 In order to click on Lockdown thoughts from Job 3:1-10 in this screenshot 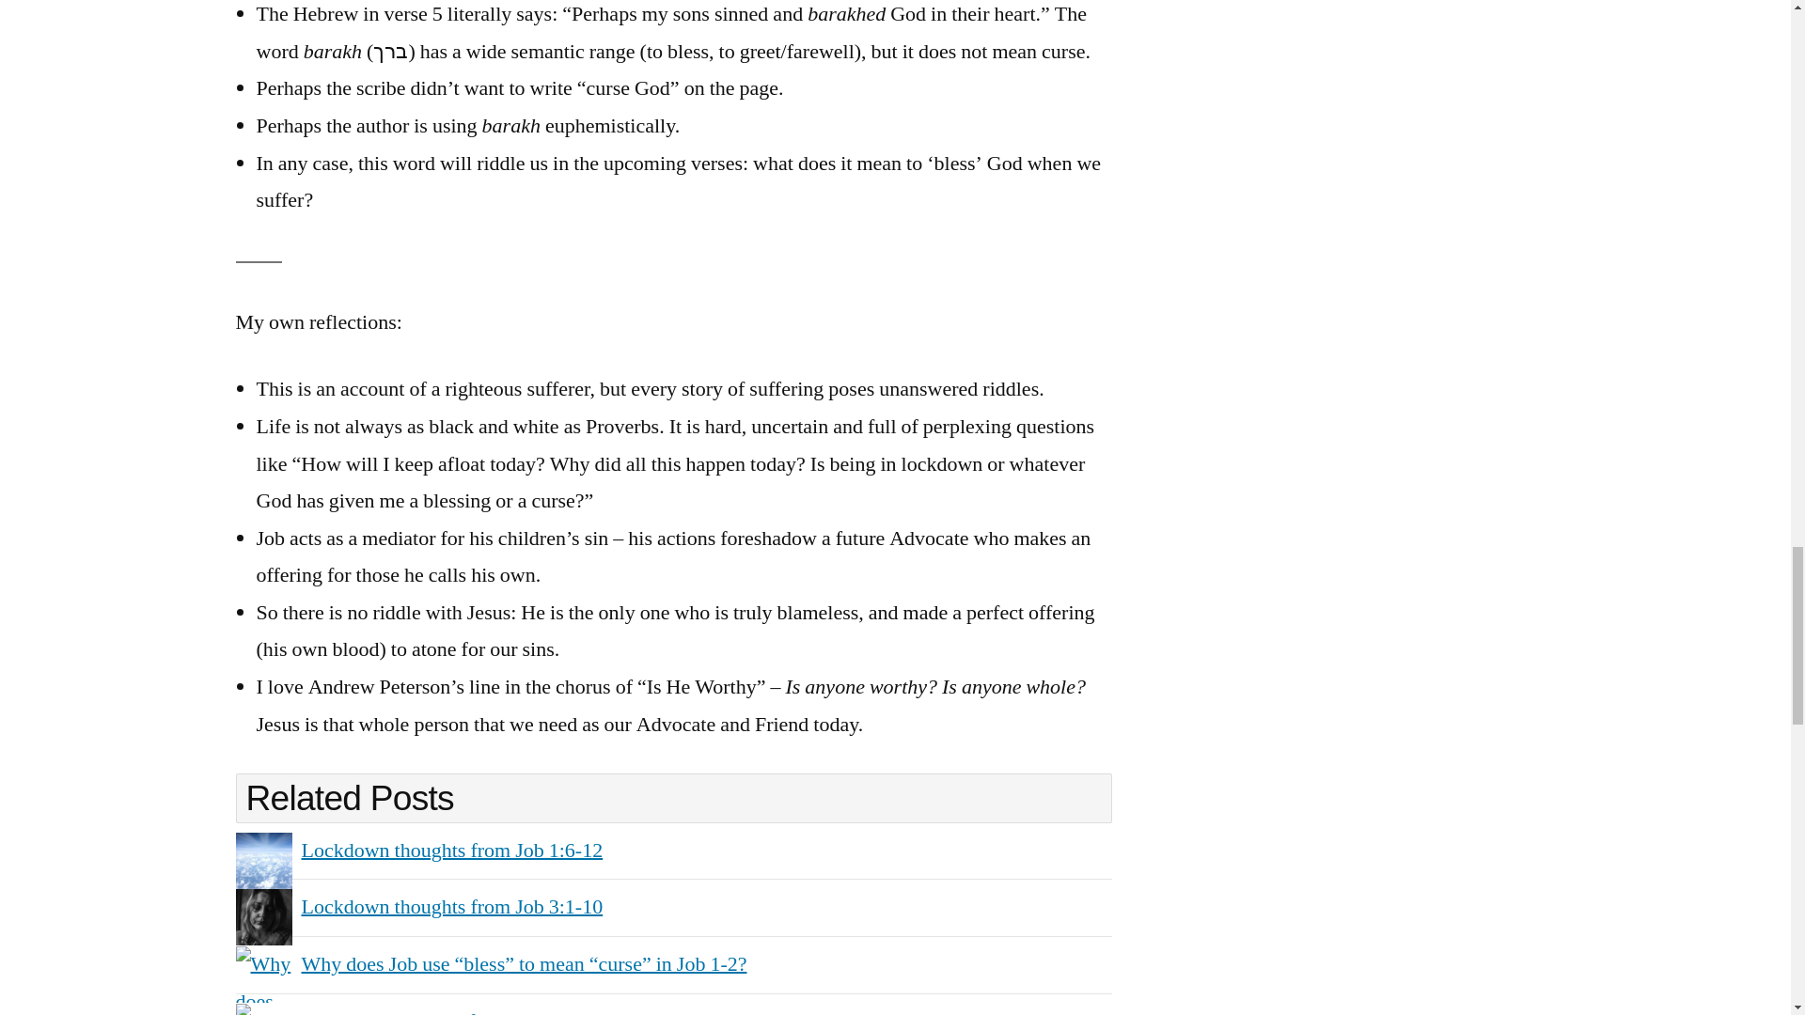, I will do `click(451, 906)`.